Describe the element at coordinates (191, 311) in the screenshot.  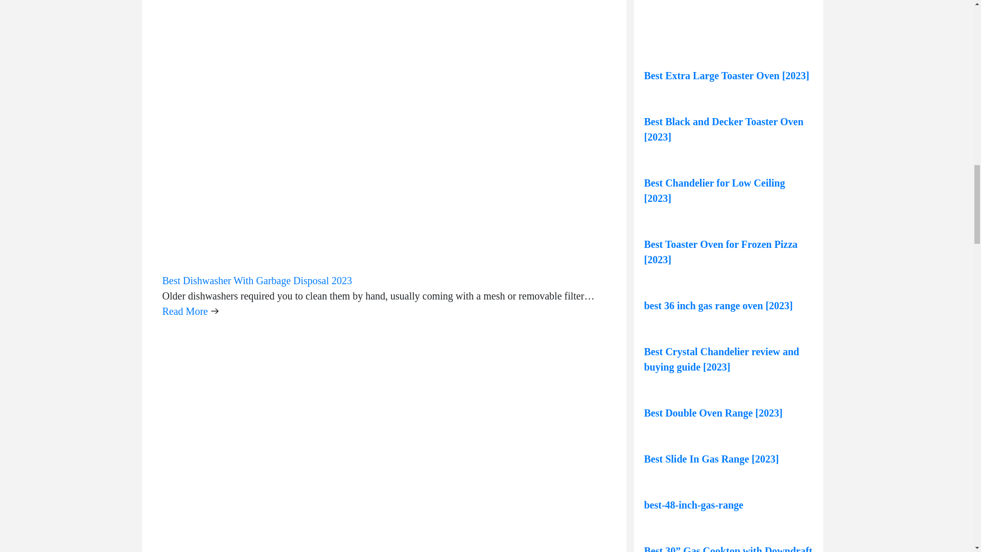
I see `Read More` at that location.